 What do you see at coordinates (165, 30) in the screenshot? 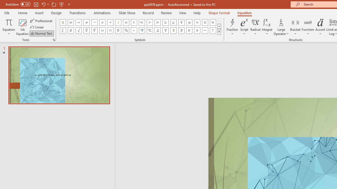
I see `Equation Symbol Nabla` at bounding box center [165, 30].